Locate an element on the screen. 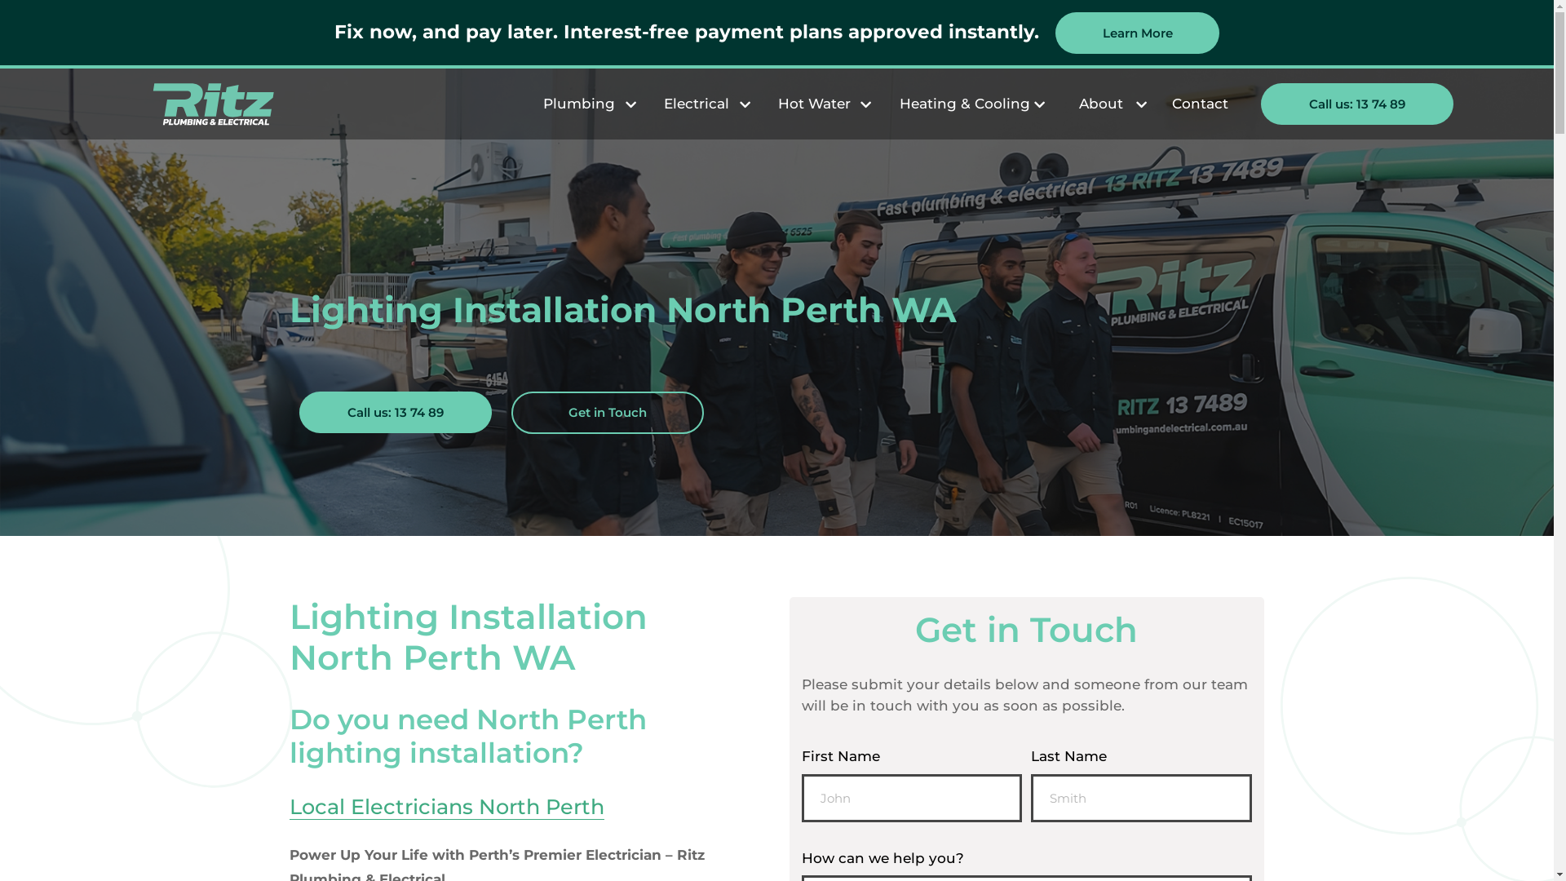 The height and width of the screenshot is (881, 1566). Plumbing is located at coordinates (579, 104).